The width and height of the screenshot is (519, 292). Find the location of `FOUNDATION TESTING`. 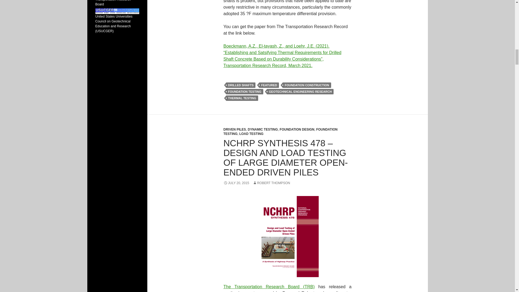

FOUNDATION TESTING is located at coordinates (280, 131).